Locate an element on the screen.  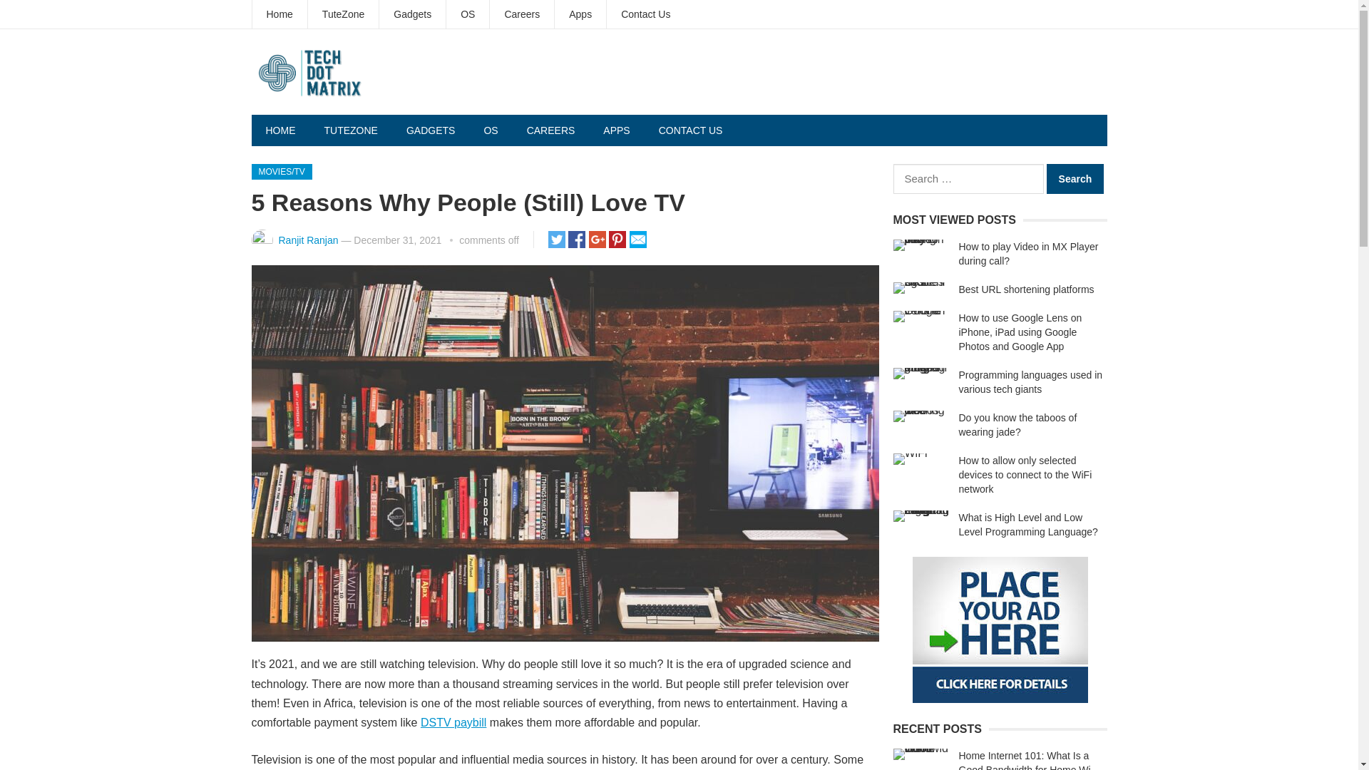
Gadgets is located at coordinates (412, 14).